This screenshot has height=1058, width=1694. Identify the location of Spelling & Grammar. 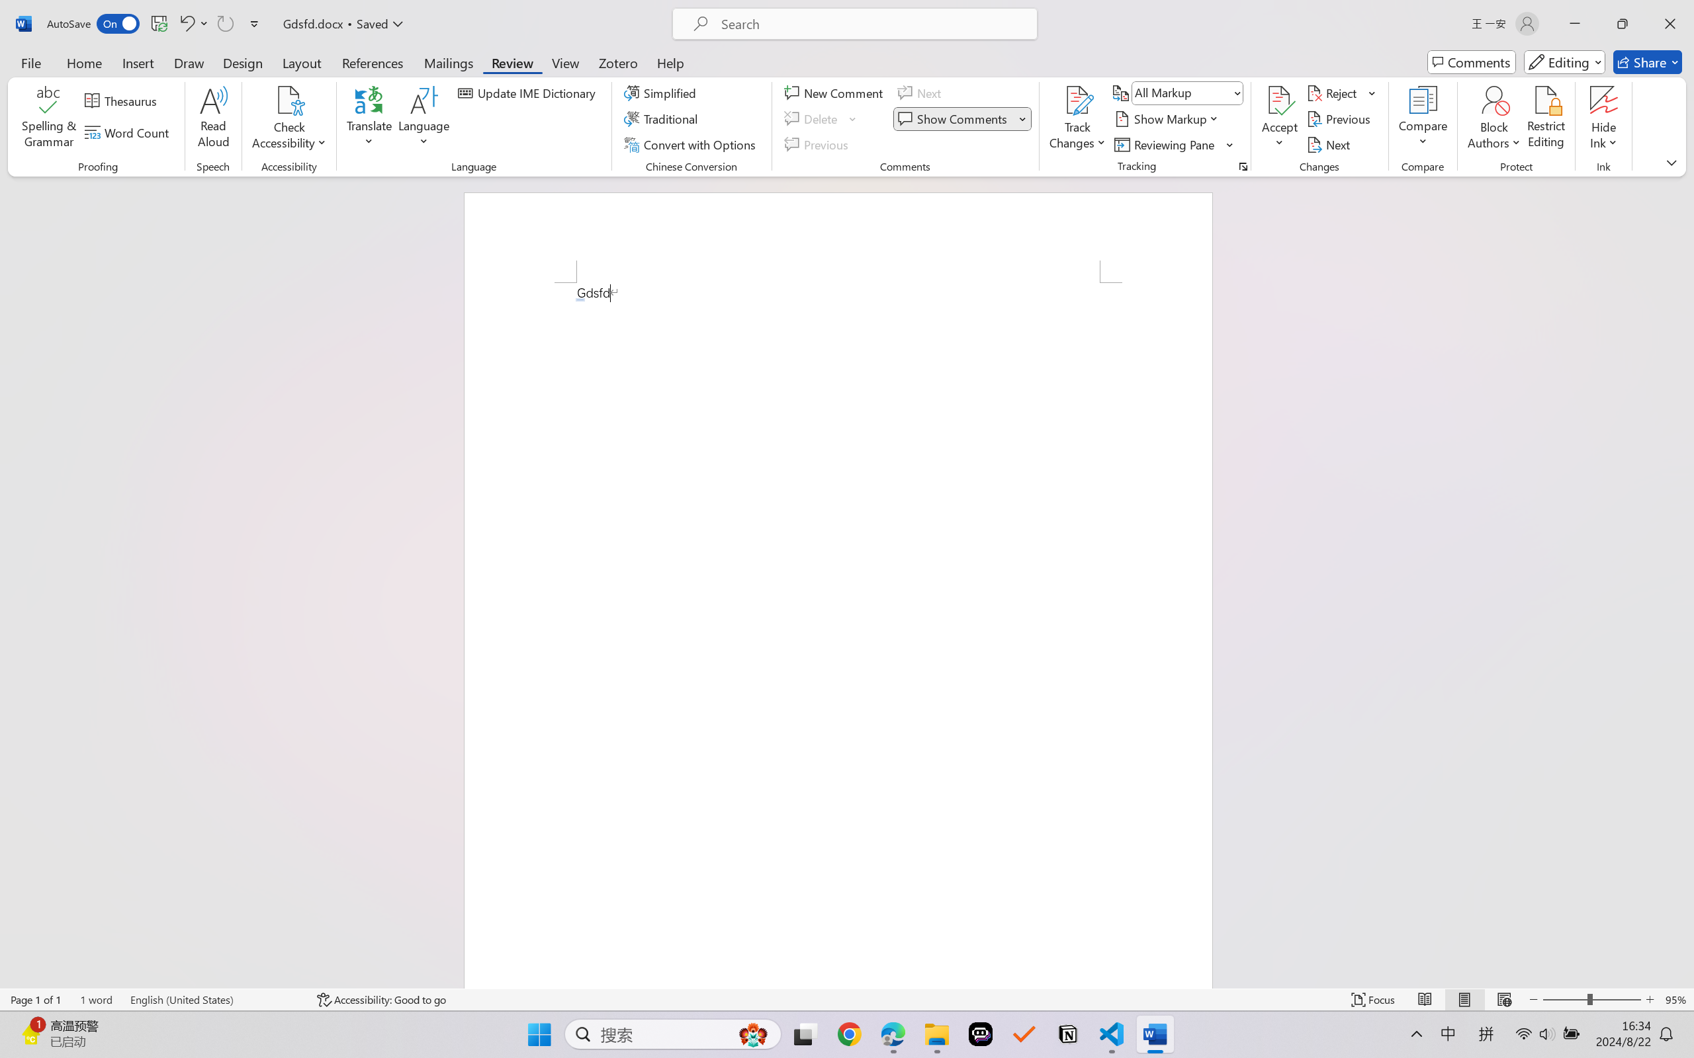
(49, 119).